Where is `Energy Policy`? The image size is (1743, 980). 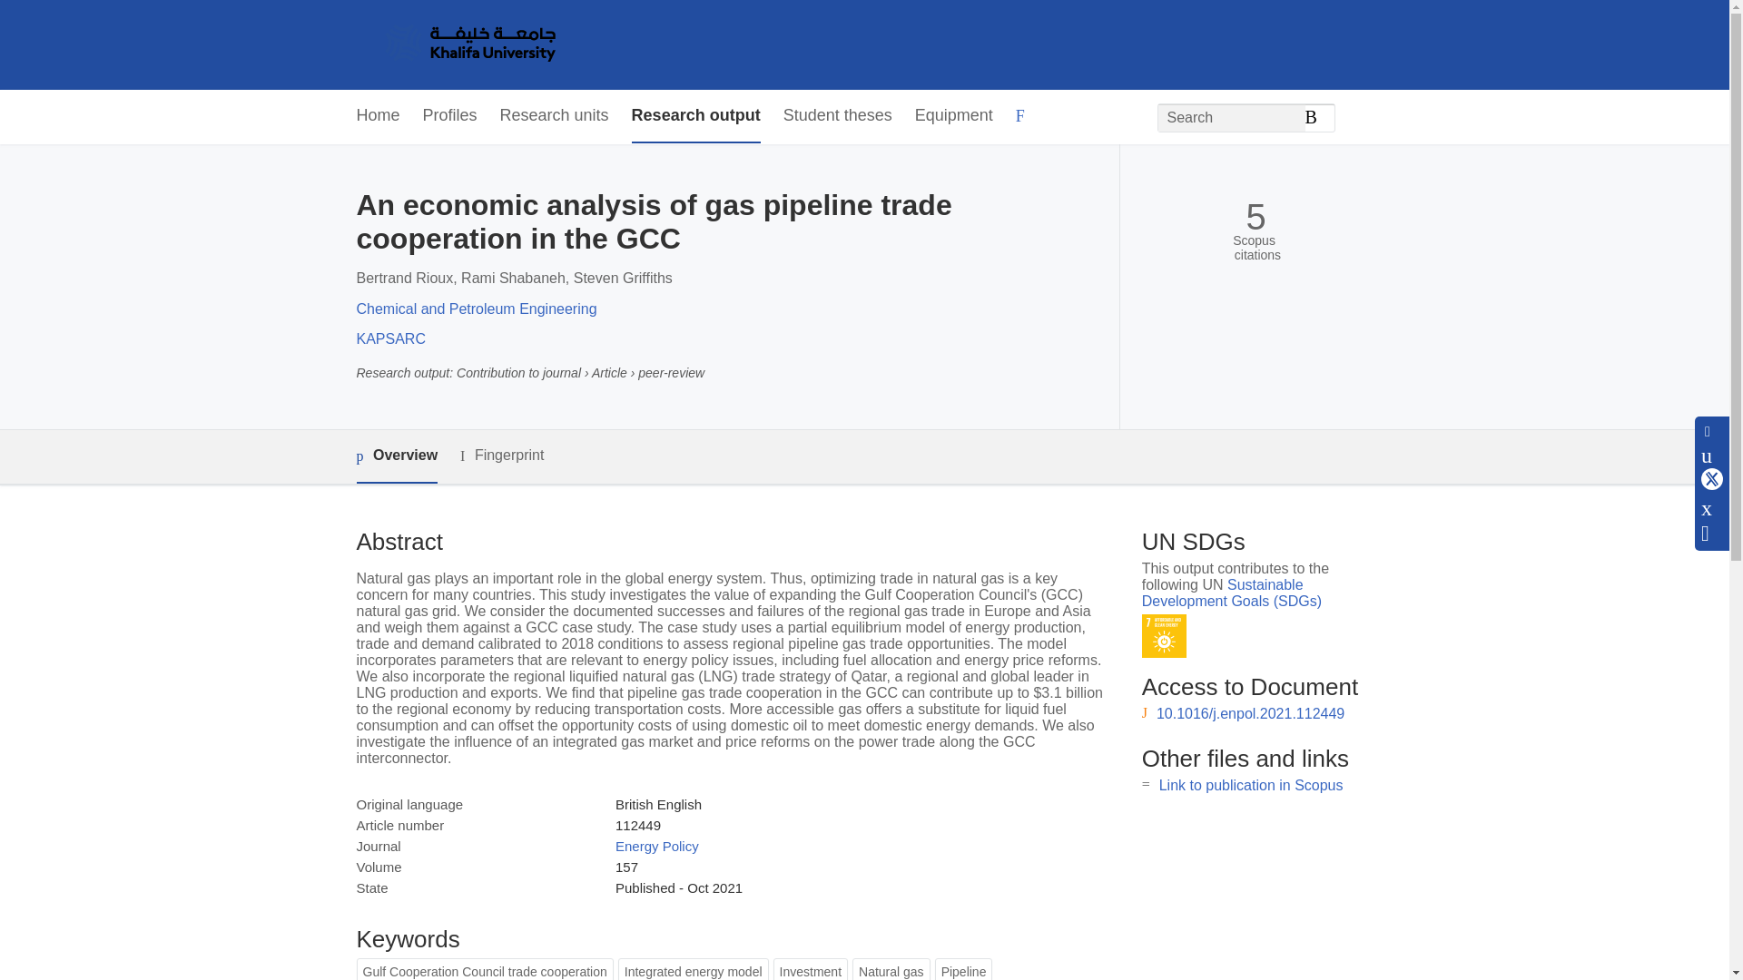
Energy Policy is located at coordinates (656, 846).